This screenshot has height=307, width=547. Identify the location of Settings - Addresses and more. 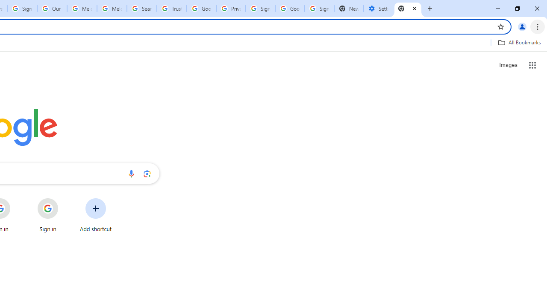
(379, 9).